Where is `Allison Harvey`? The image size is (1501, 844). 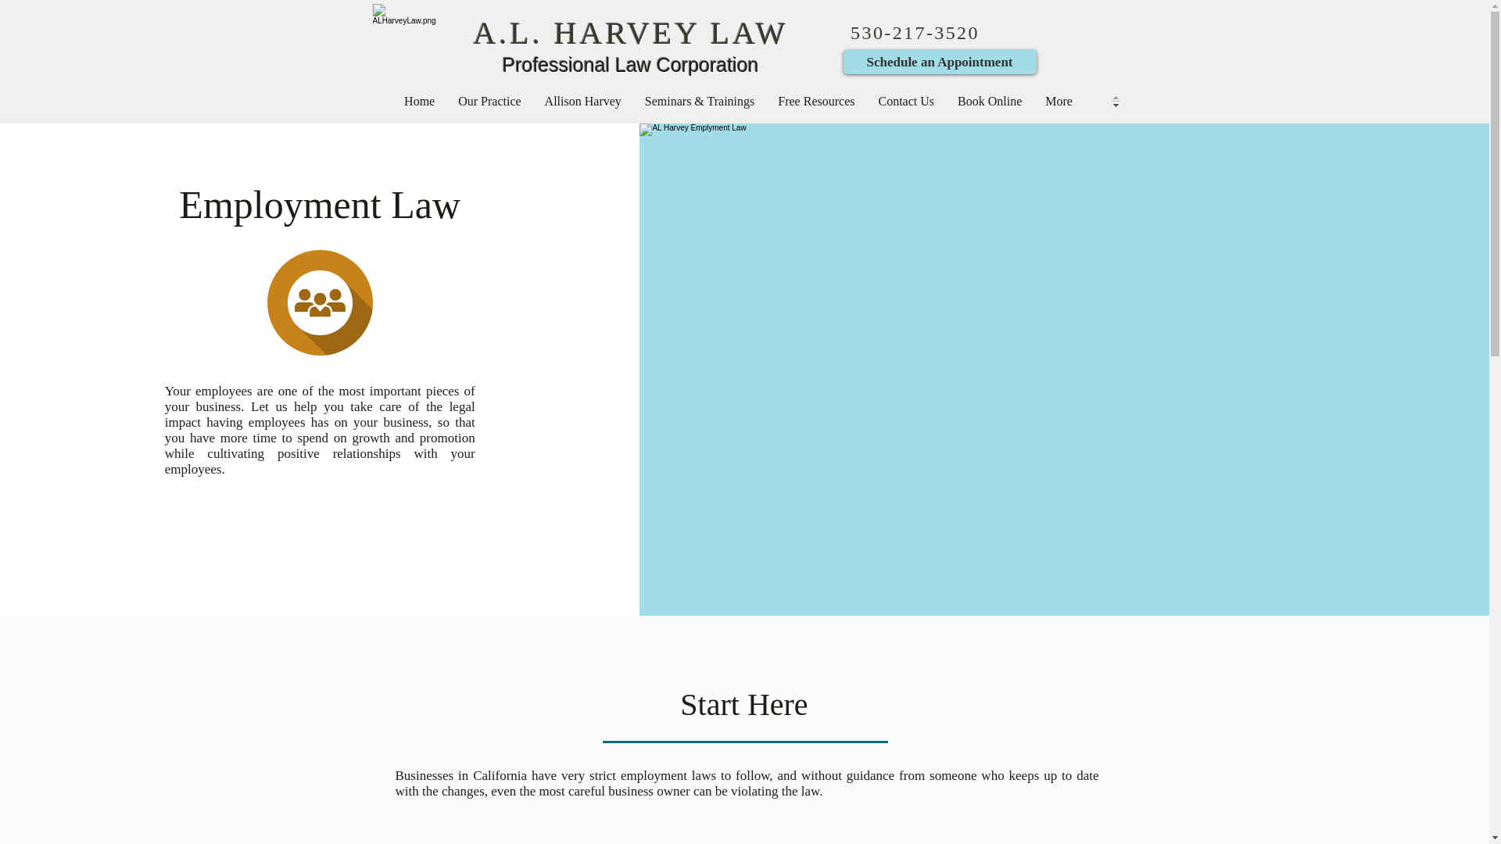 Allison Harvey is located at coordinates (583, 101).